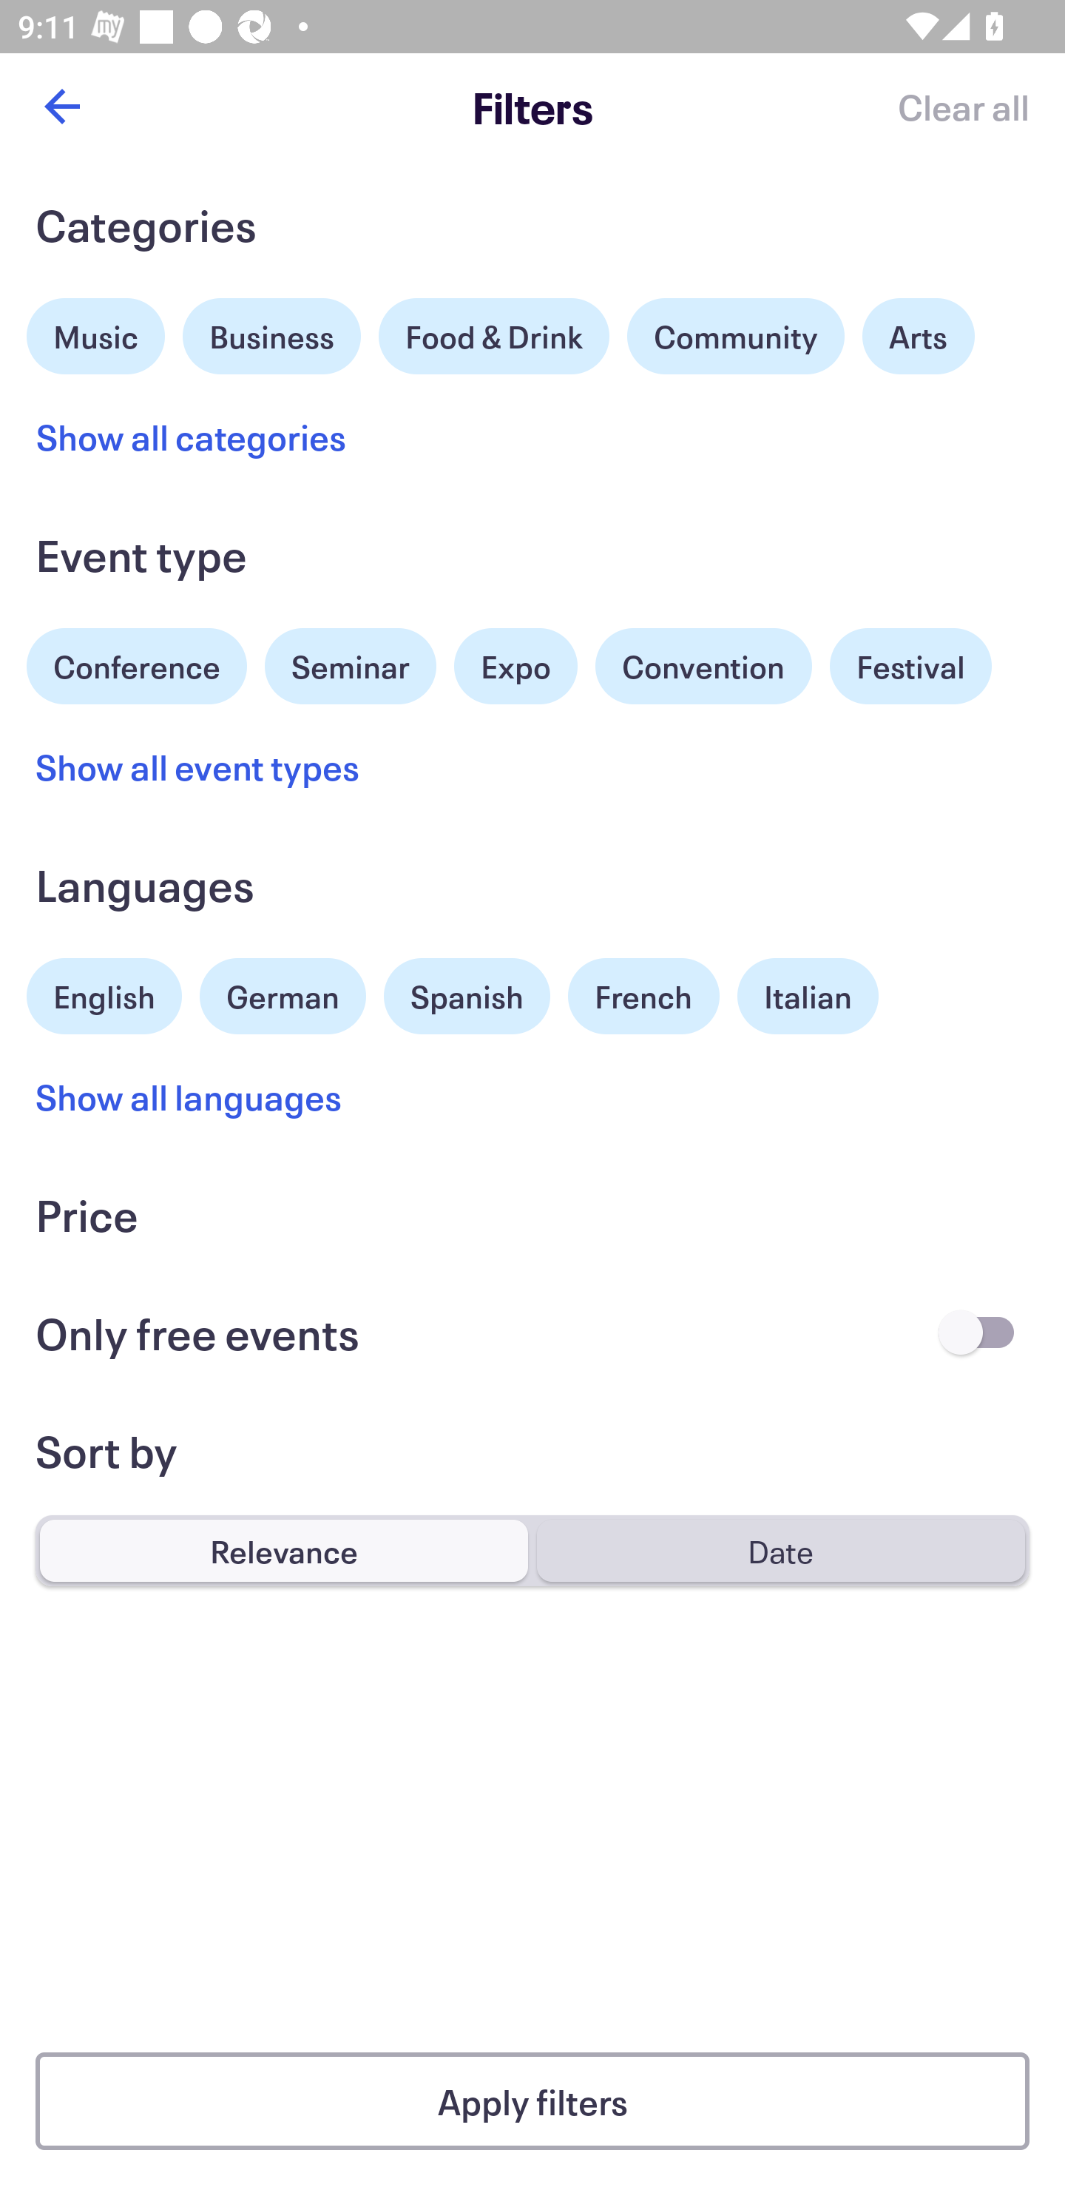  Describe the element at coordinates (735, 336) in the screenshot. I see `Community` at that location.